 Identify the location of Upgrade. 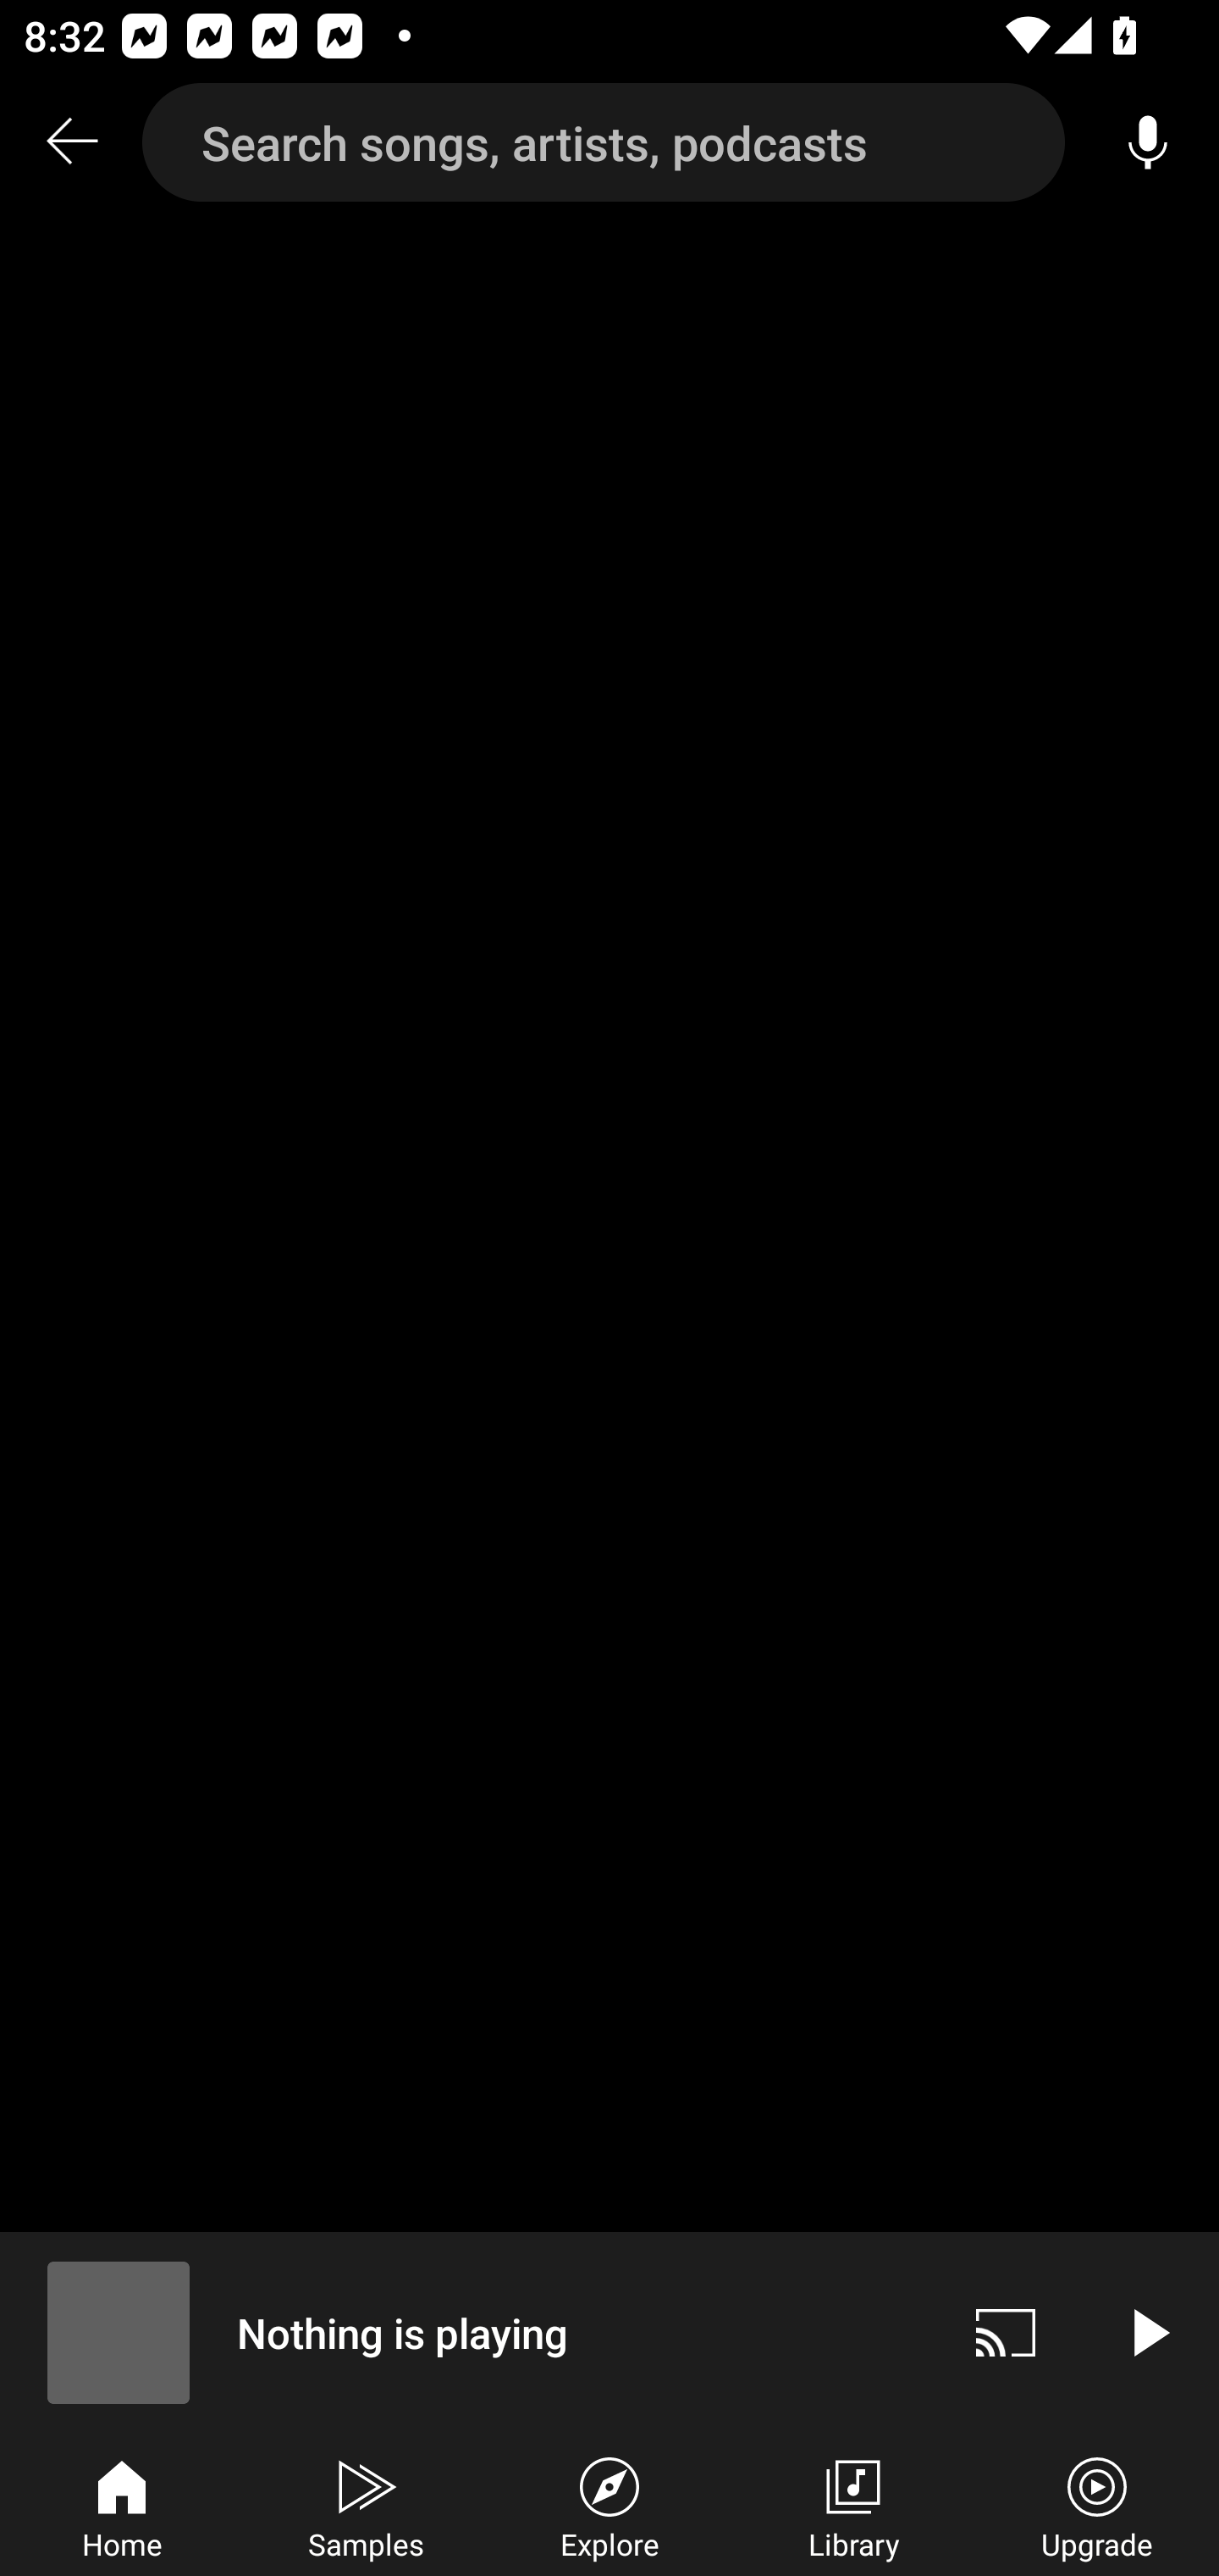
(1097, 2505).